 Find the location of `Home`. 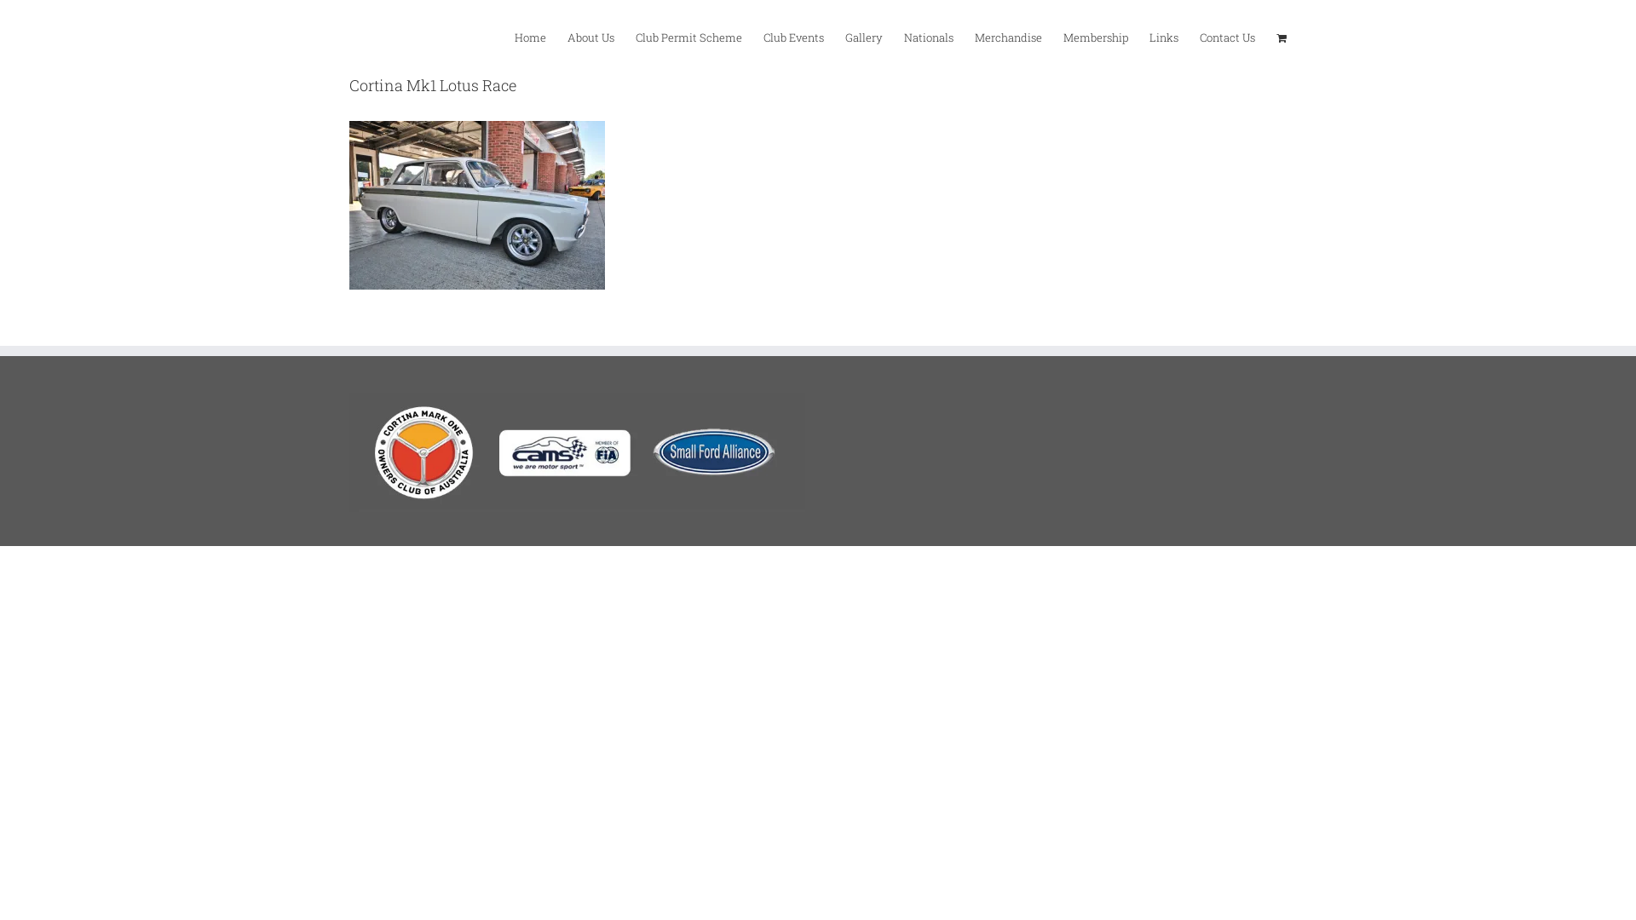

Home is located at coordinates (530, 37).